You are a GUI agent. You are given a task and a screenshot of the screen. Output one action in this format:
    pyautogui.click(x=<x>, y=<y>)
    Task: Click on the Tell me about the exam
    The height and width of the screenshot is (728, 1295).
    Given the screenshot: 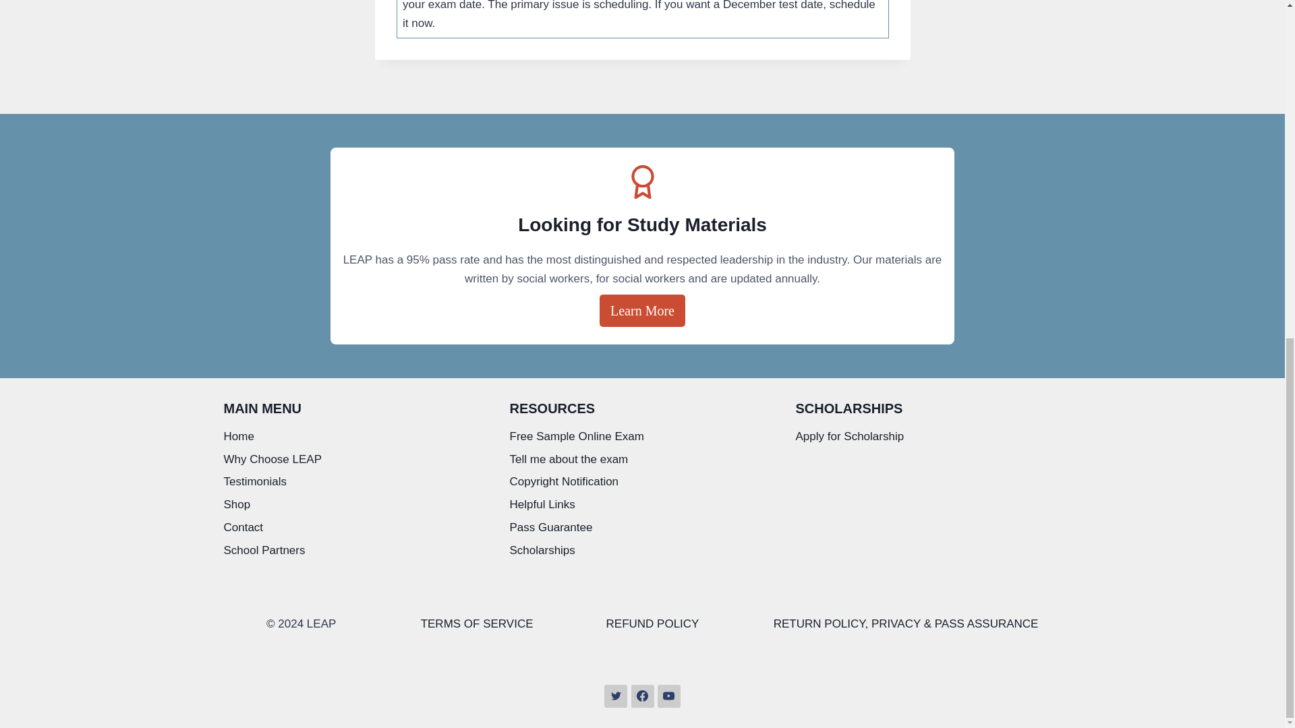 What is the action you would take?
    pyautogui.click(x=643, y=460)
    